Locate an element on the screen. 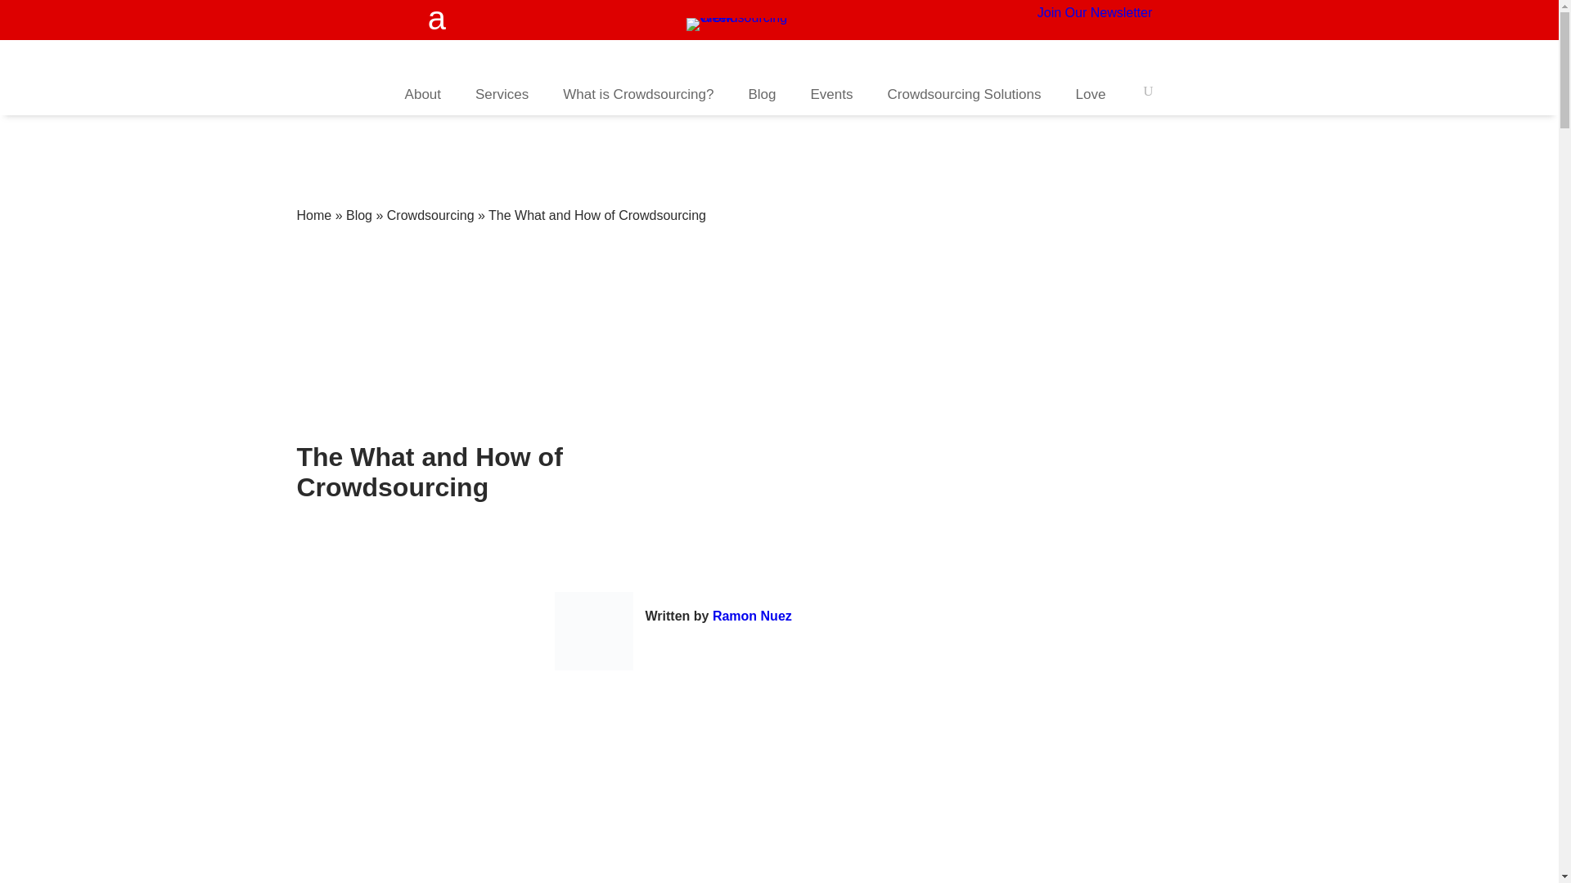 The image size is (1571, 883). What is Crowdsourcing is located at coordinates (637, 94).